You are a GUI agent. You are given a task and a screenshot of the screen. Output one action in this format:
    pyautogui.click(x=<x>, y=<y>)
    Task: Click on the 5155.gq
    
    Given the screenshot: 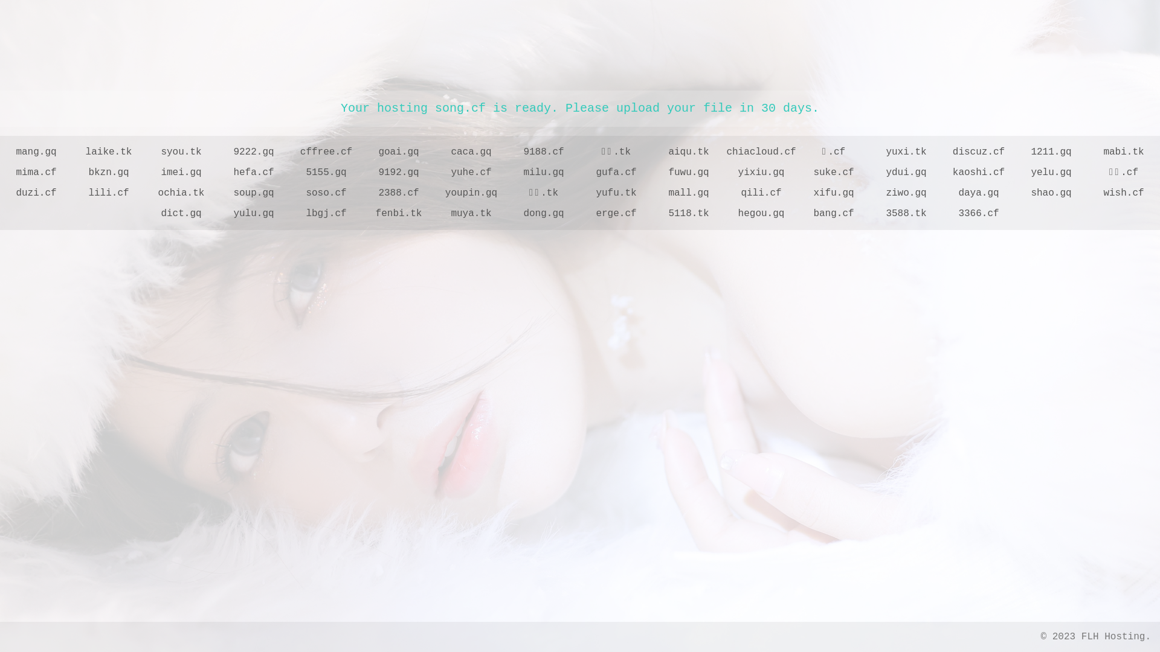 What is the action you would take?
    pyautogui.click(x=326, y=173)
    